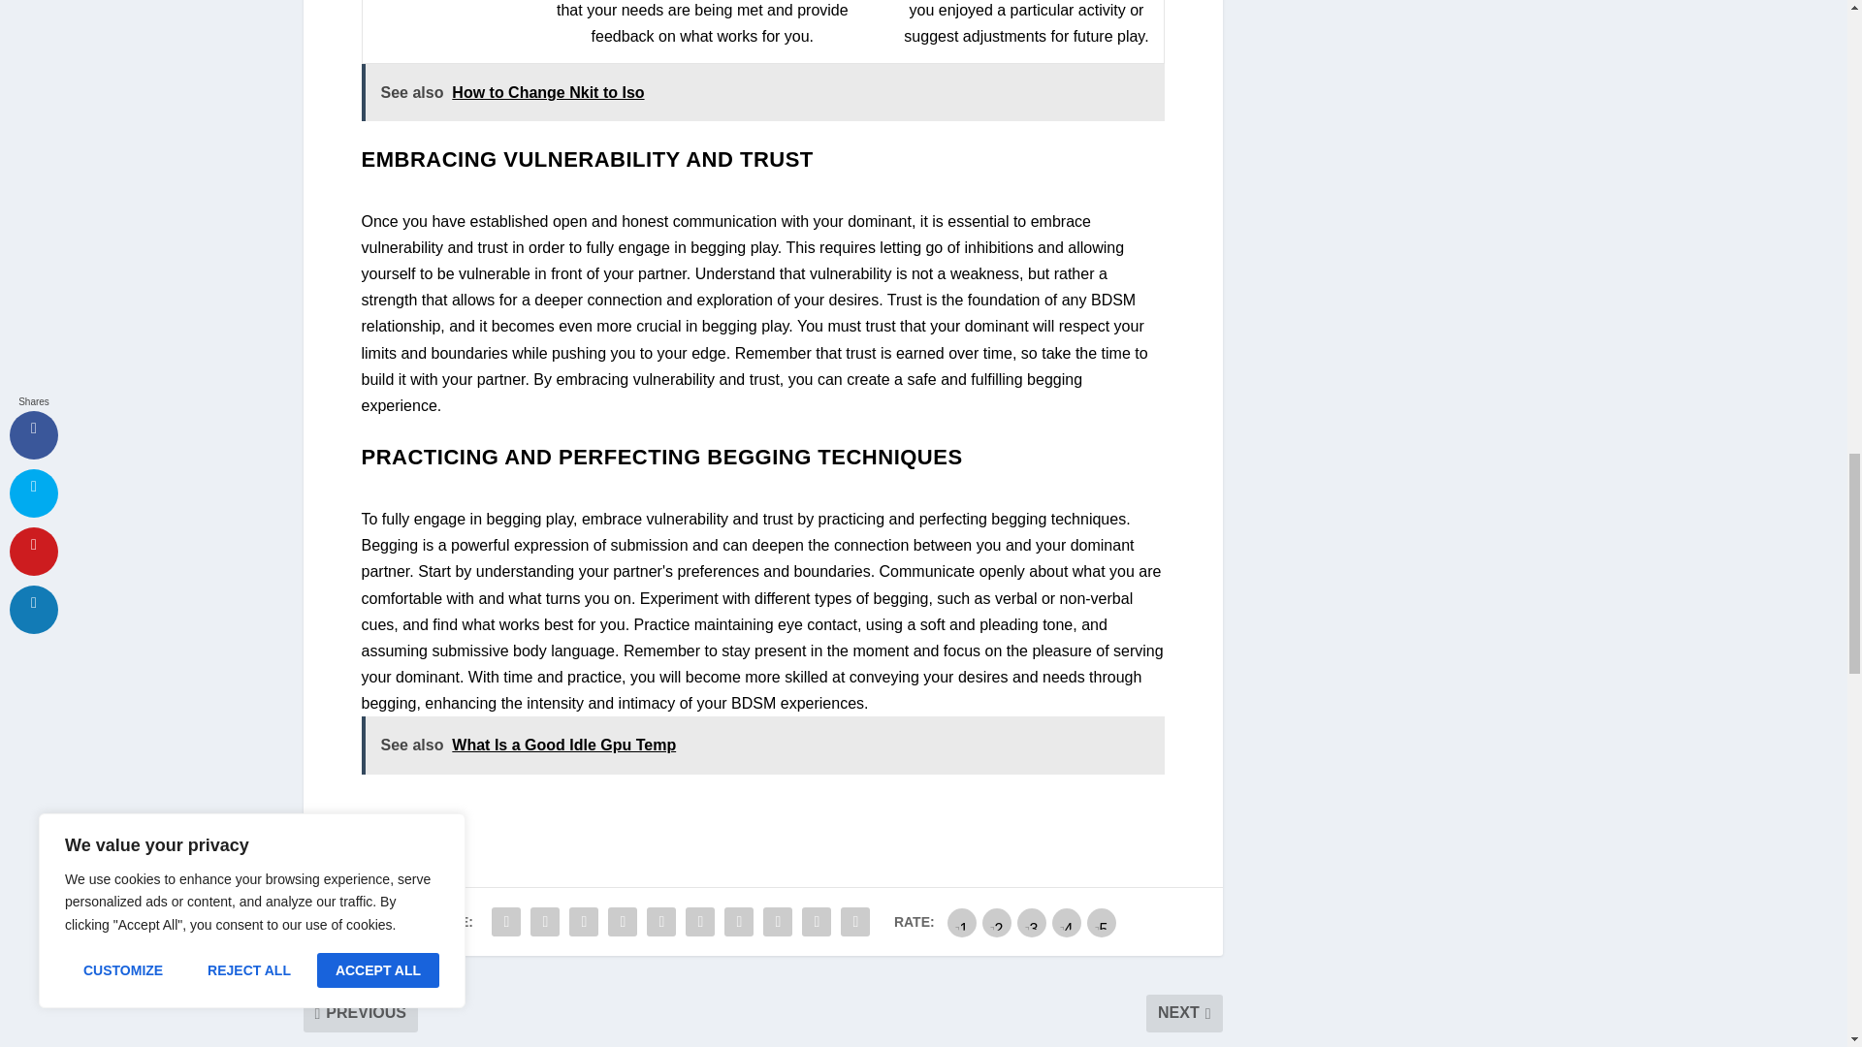 This screenshot has width=1862, height=1047. Describe the element at coordinates (544, 921) in the screenshot. I see `Share "How to Beg as a Sub" via Twitter` at that location.